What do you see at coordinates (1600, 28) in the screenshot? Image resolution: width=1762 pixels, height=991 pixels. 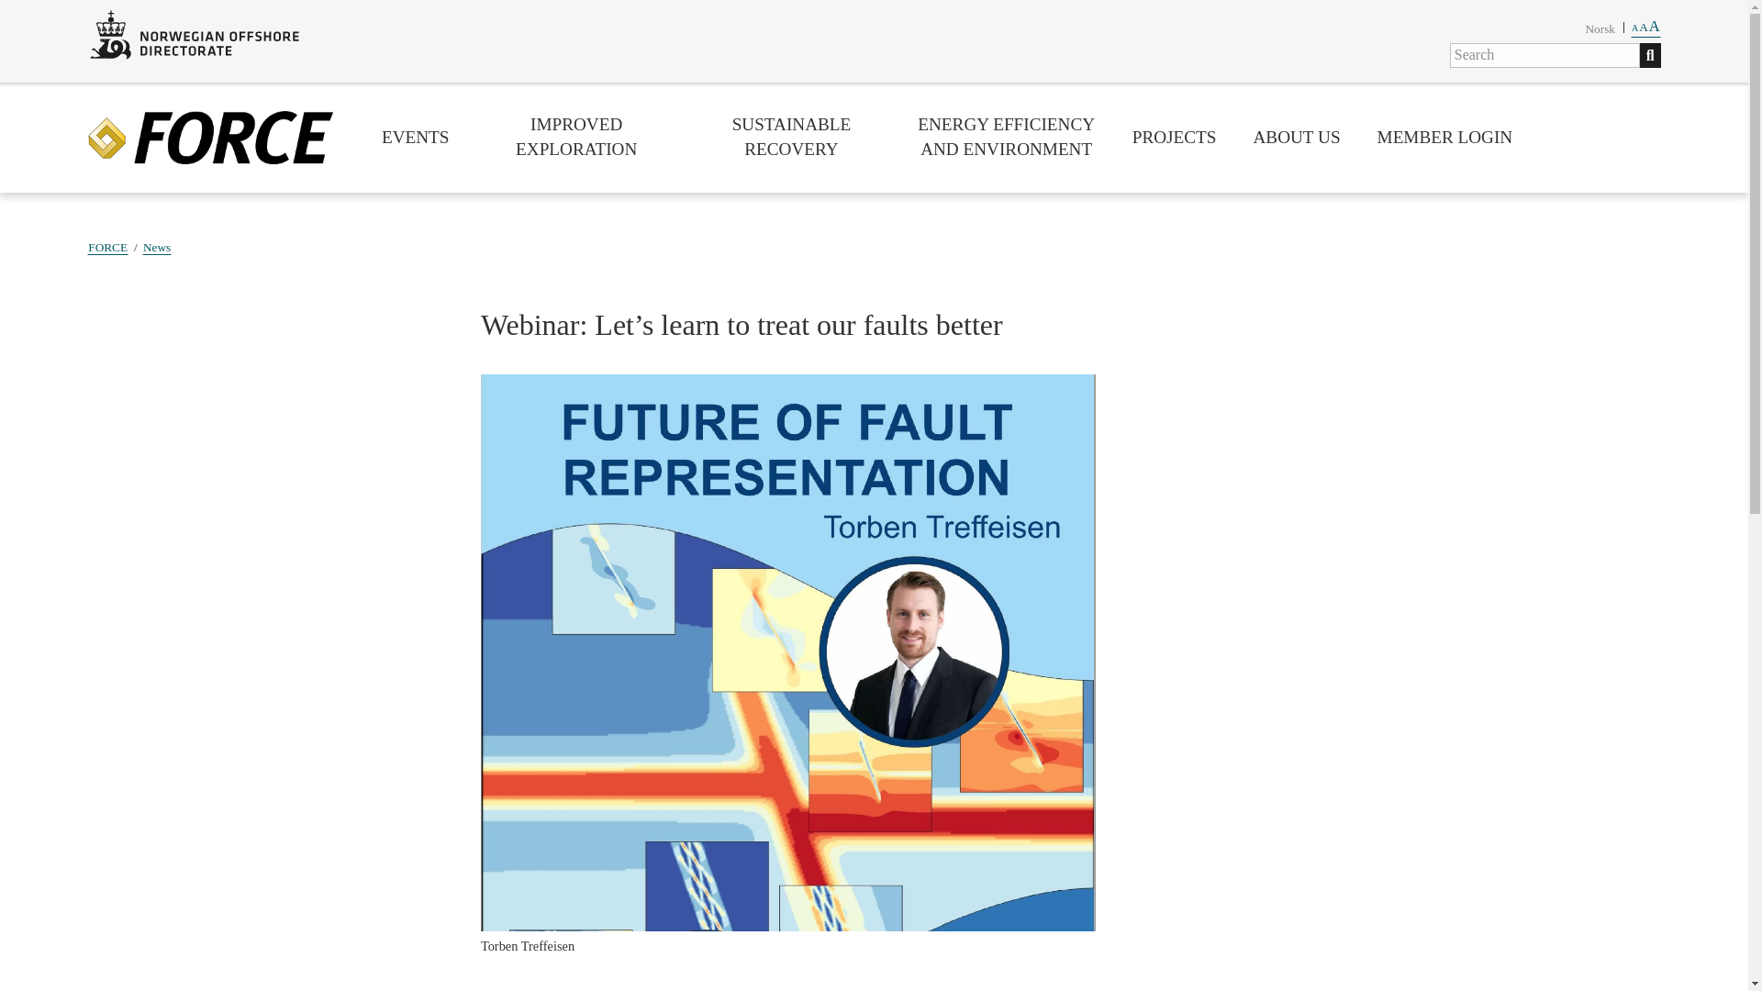 I see `ENERGY EFFICIENCY AND ENVIRONMENT` at bounding box center [1600, 28].